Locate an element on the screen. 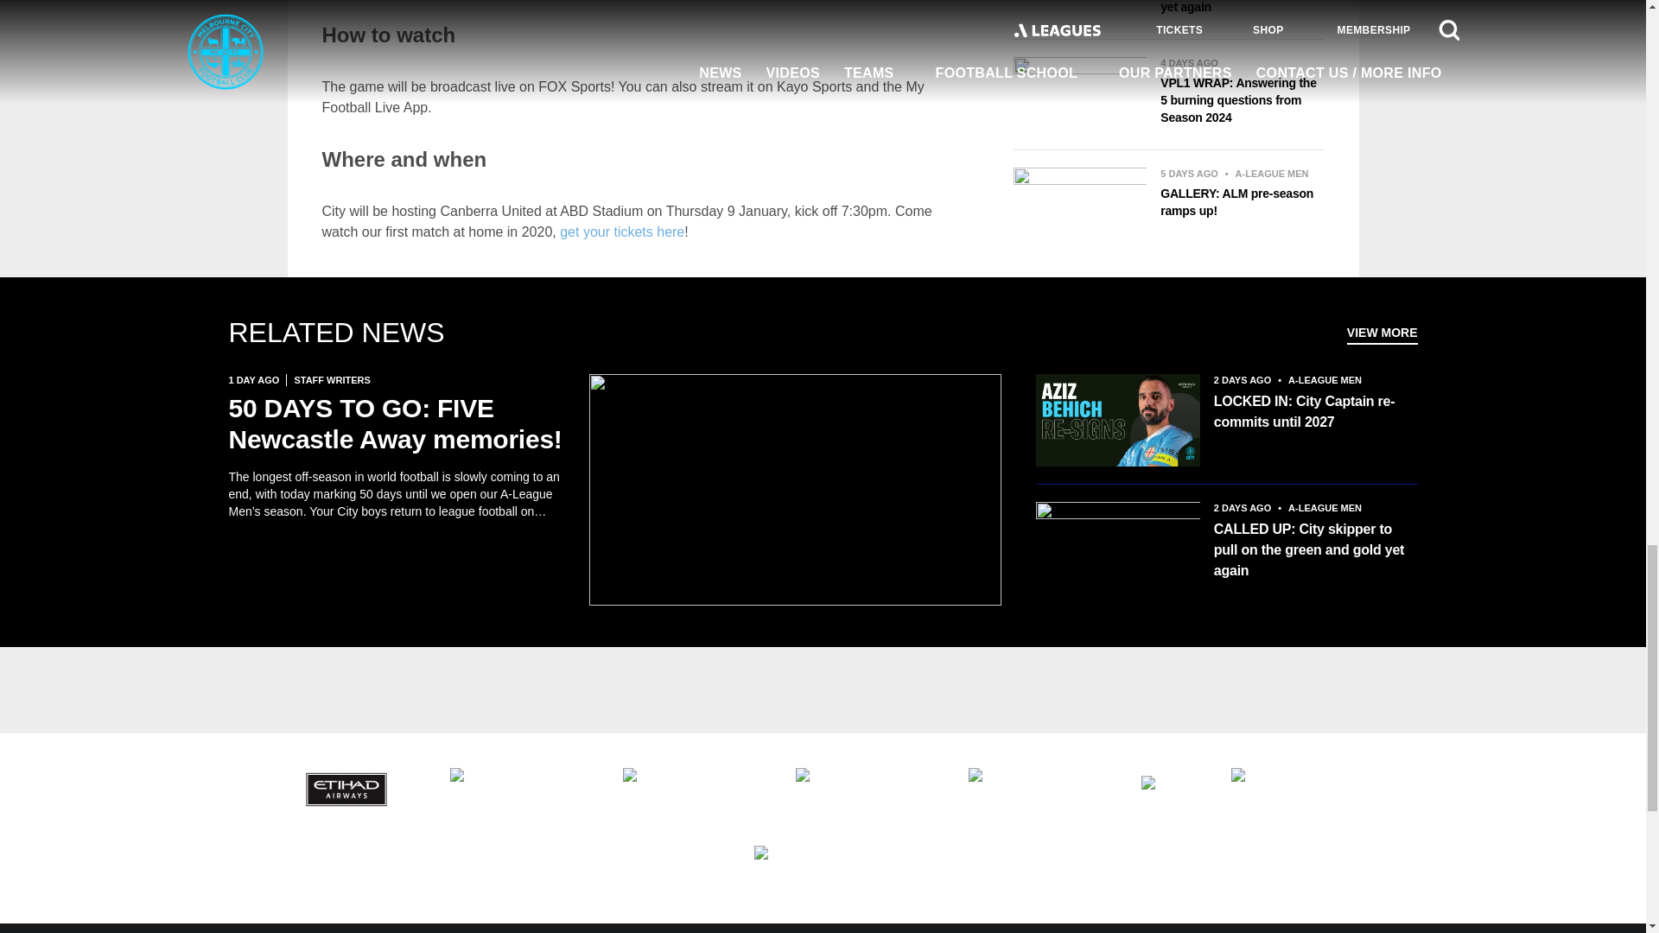 The image size is (1659, 933). Nissan is located at coordinates (1037, 789).